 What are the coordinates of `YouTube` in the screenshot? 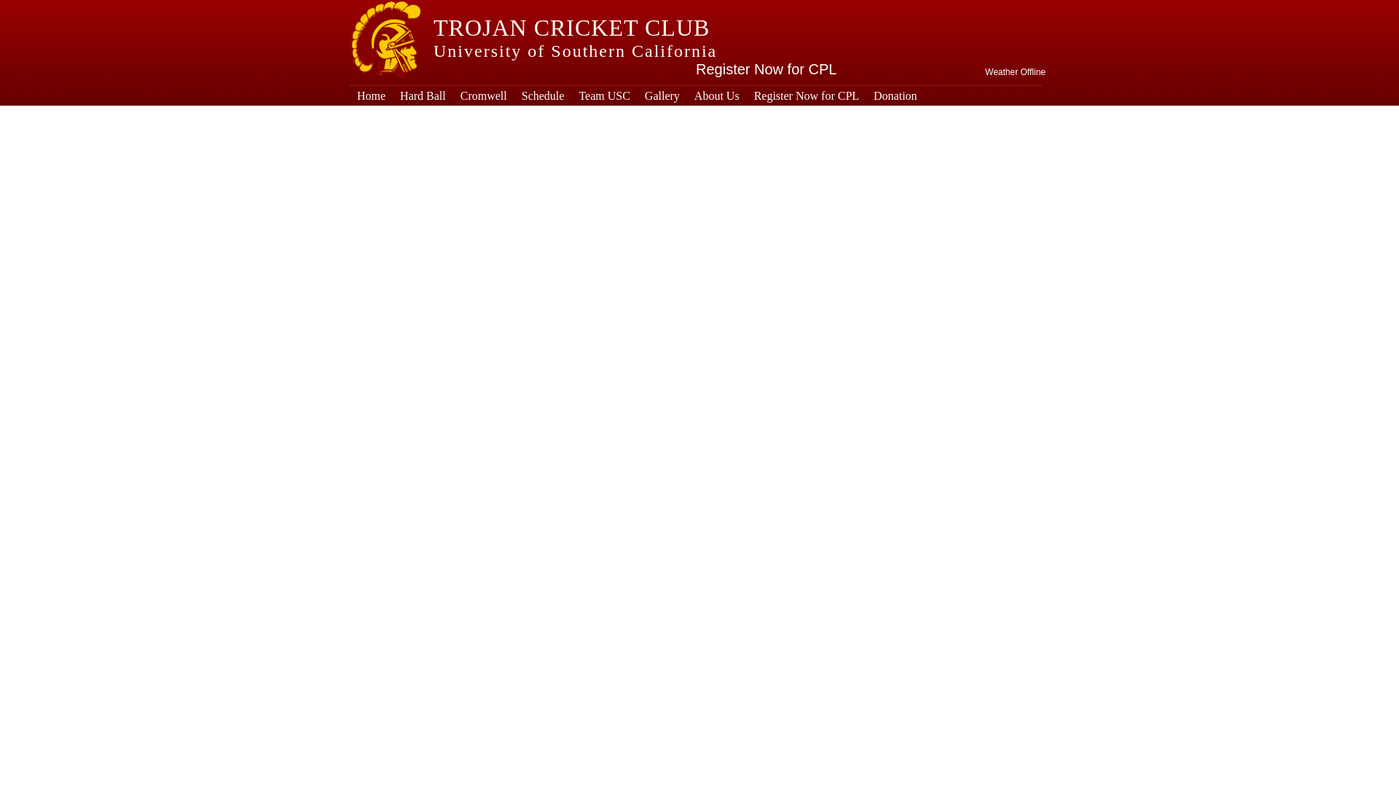 It's located at (969, 10).